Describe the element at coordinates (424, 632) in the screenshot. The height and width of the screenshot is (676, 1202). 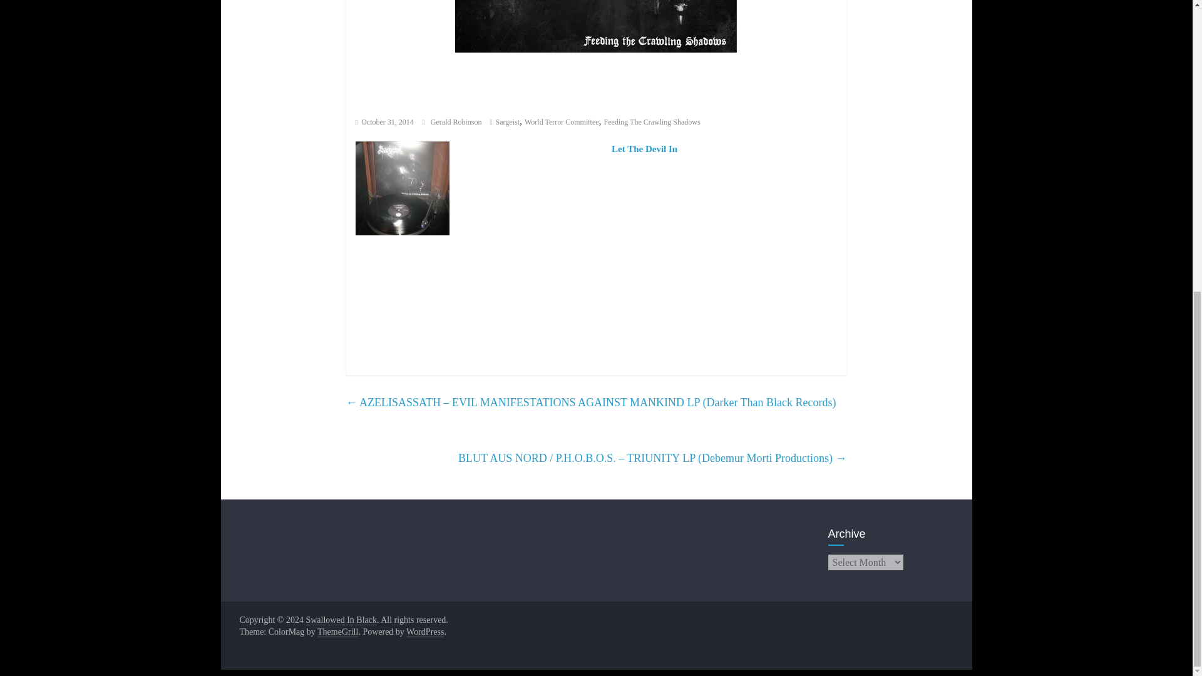
I see `WordPress` at that location.